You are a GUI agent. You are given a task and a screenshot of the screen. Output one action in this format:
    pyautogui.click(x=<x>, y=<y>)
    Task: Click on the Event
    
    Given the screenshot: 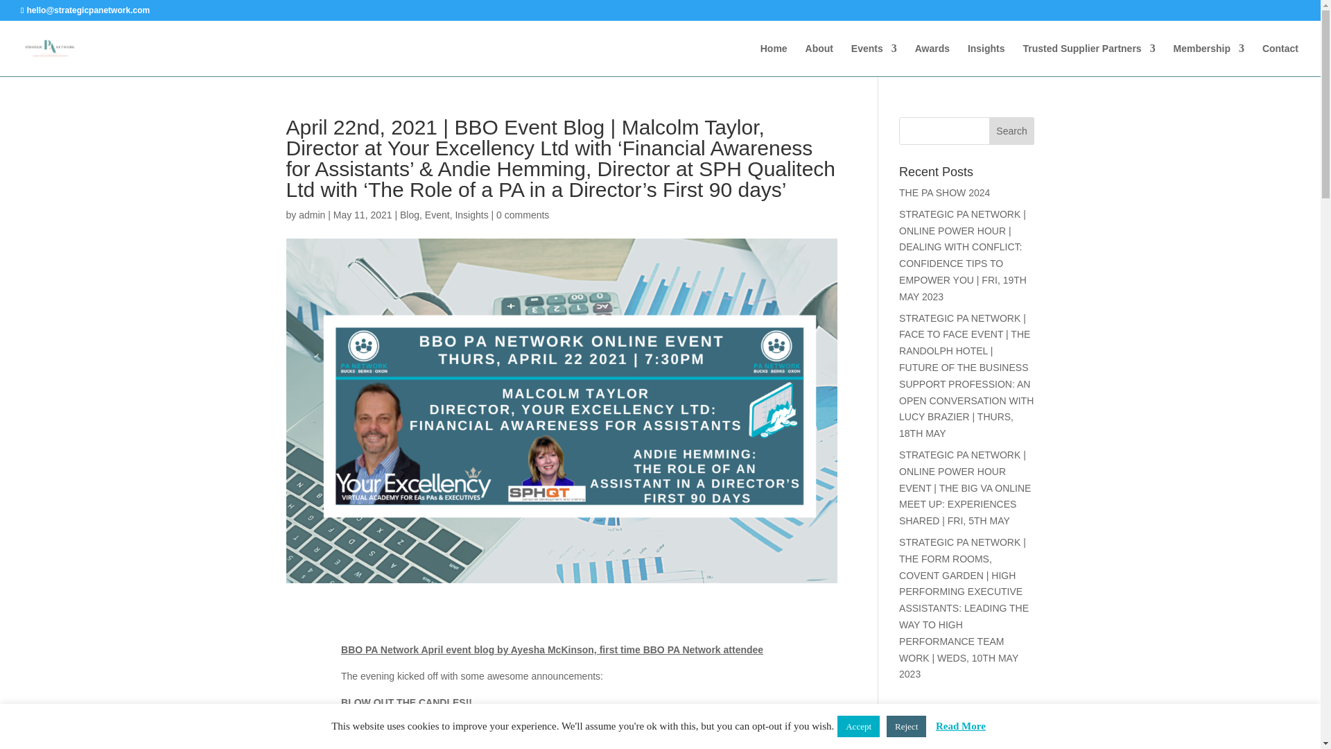 What is the action you would take?
    pyautogui.click(x=437, y=215)
    